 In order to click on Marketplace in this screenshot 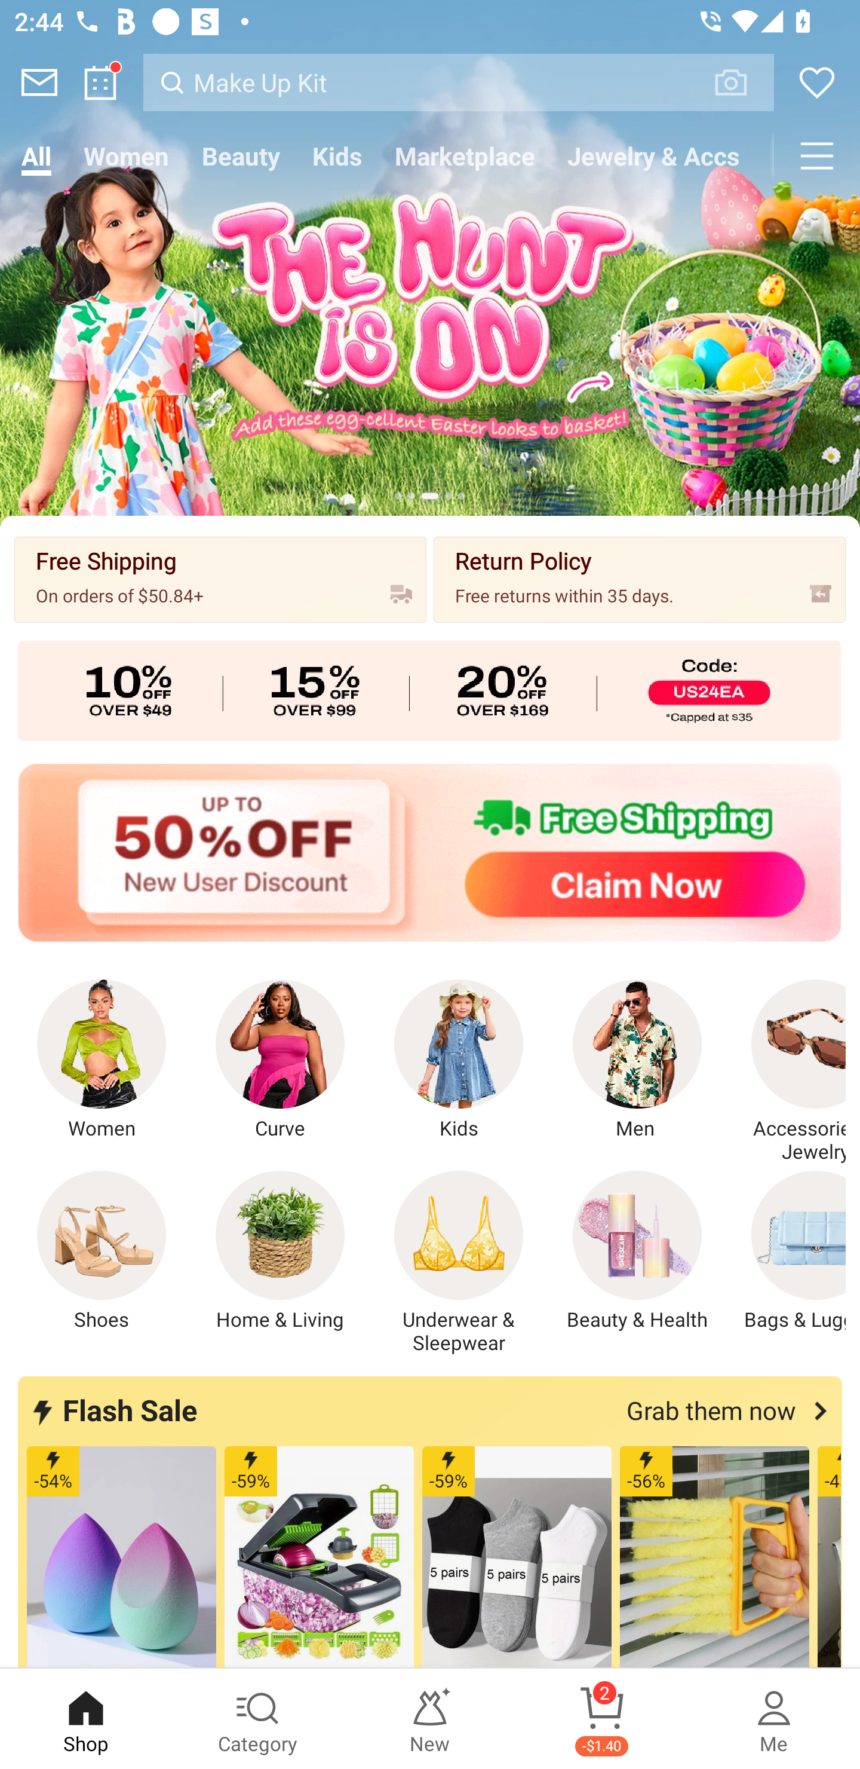, I will do `click(465, 155)`.